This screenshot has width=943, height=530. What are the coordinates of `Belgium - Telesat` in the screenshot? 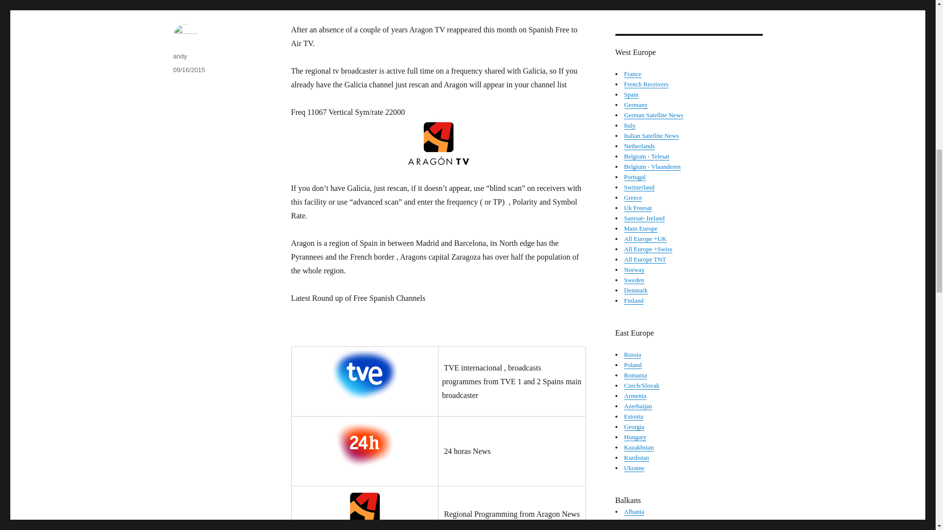 It's located at (646, 156).